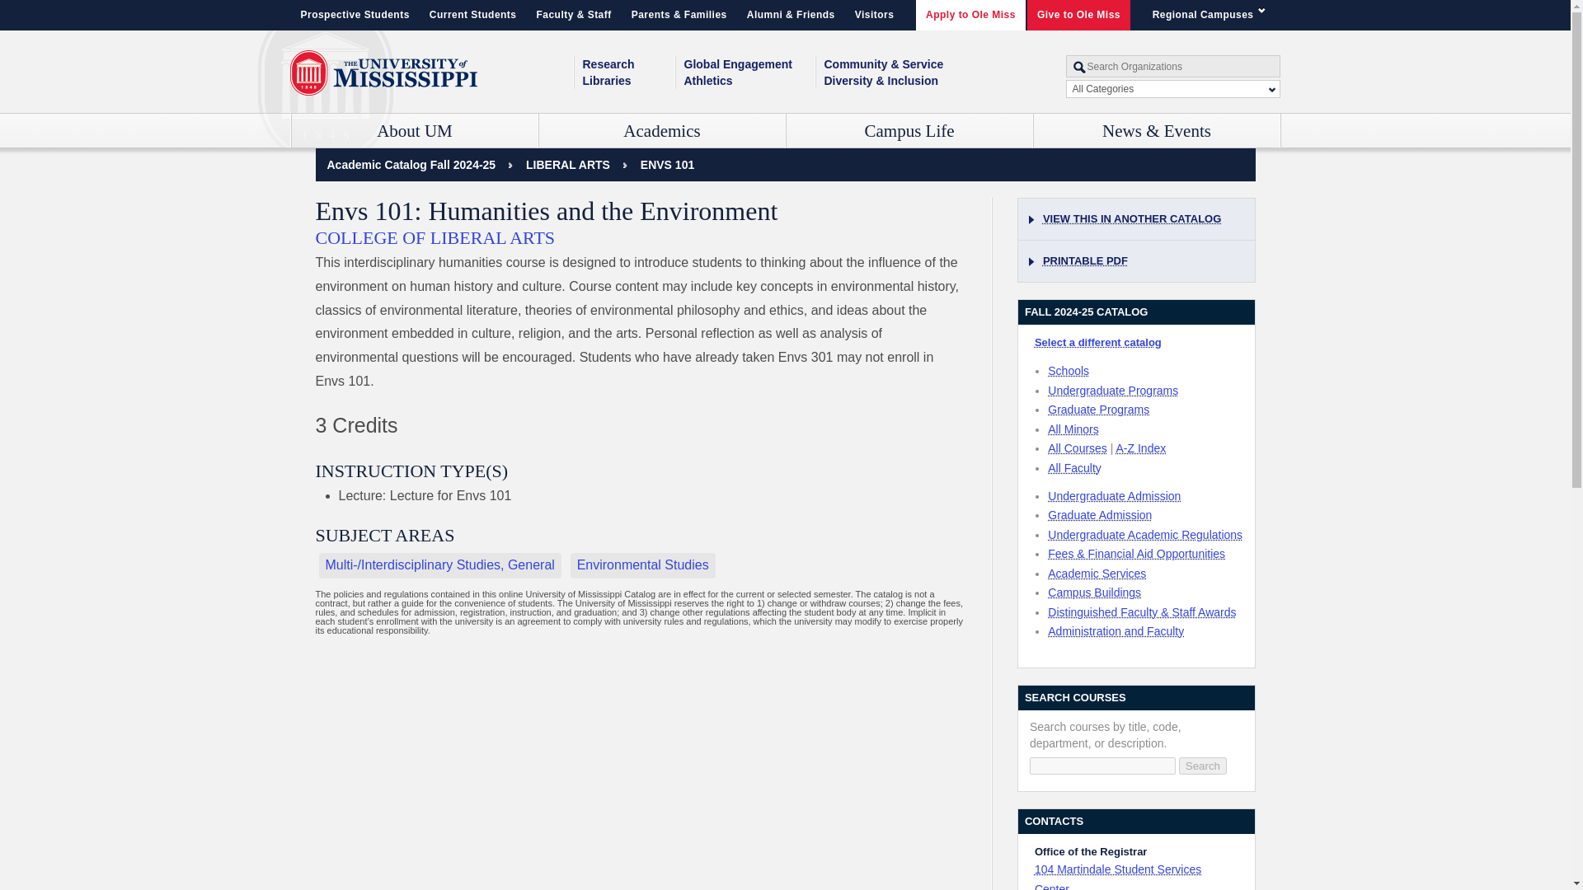 The image size is (1583, 890). Describe the element at coordinates (668, 165) in the screenshot. I see `Humanities and the Environment` at that location.